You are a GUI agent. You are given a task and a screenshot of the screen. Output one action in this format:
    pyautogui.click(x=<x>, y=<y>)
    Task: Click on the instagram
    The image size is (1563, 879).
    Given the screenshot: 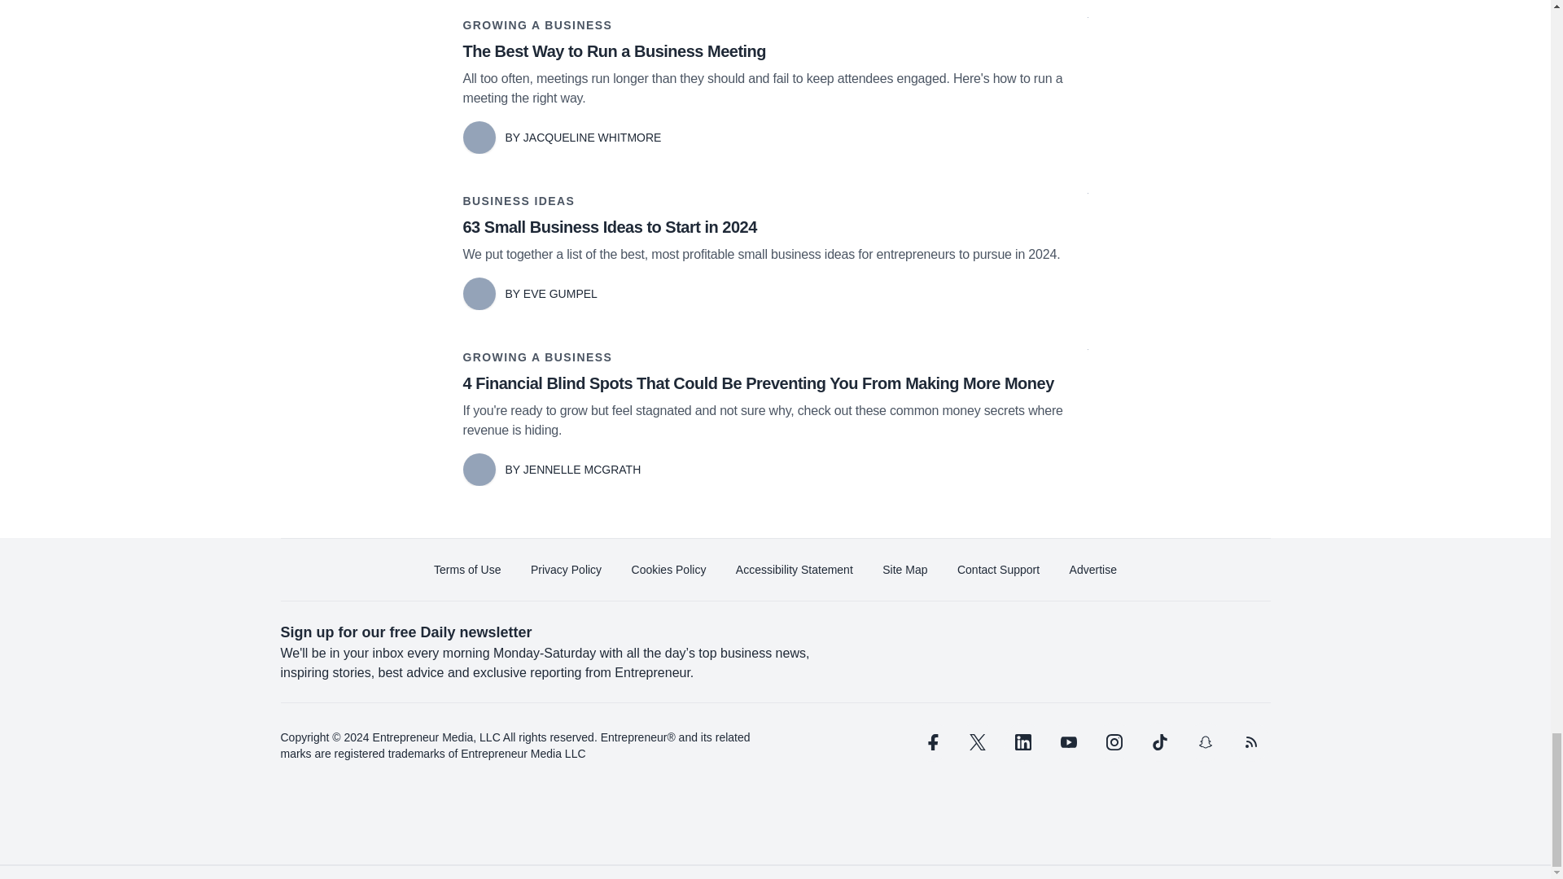 What is the action you would take?
    pyautogui.click(x=1114, y=742)
    